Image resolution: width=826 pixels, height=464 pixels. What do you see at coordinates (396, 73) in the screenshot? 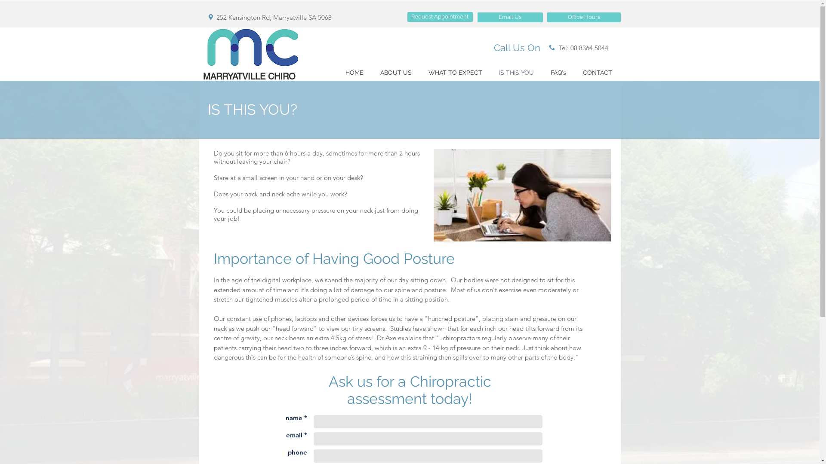
I see `ABOUT US` at bounding box center [396, 73].